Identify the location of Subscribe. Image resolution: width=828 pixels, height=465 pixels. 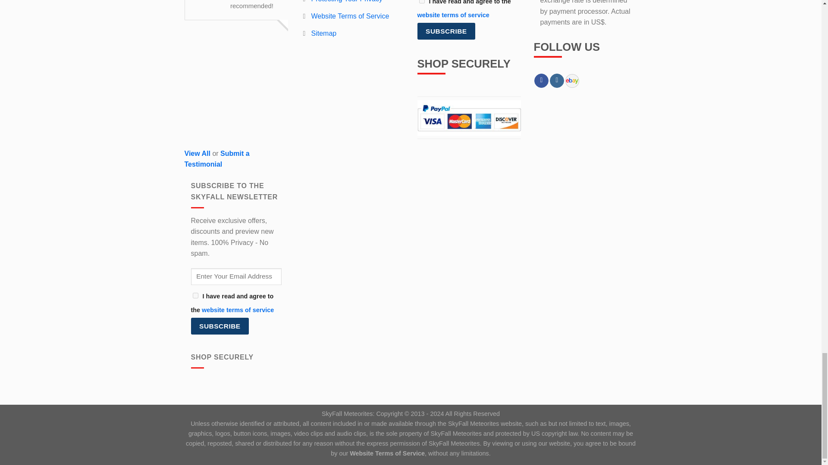
(446, 31).